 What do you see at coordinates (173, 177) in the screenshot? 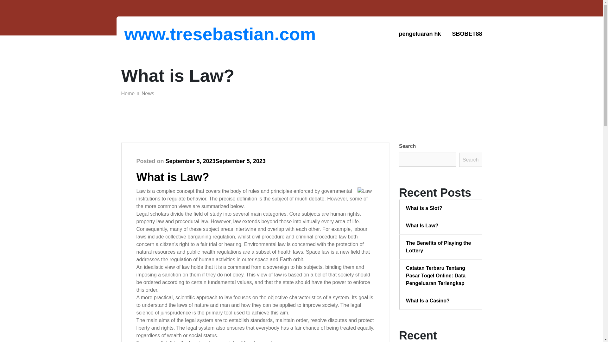
I see `What is Law?` at bounding box center [173, 177].